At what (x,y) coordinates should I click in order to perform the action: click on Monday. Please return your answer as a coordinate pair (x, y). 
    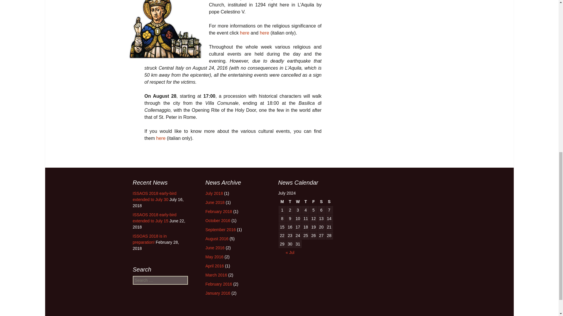
    Looking at the image, I should click on (282, 202).